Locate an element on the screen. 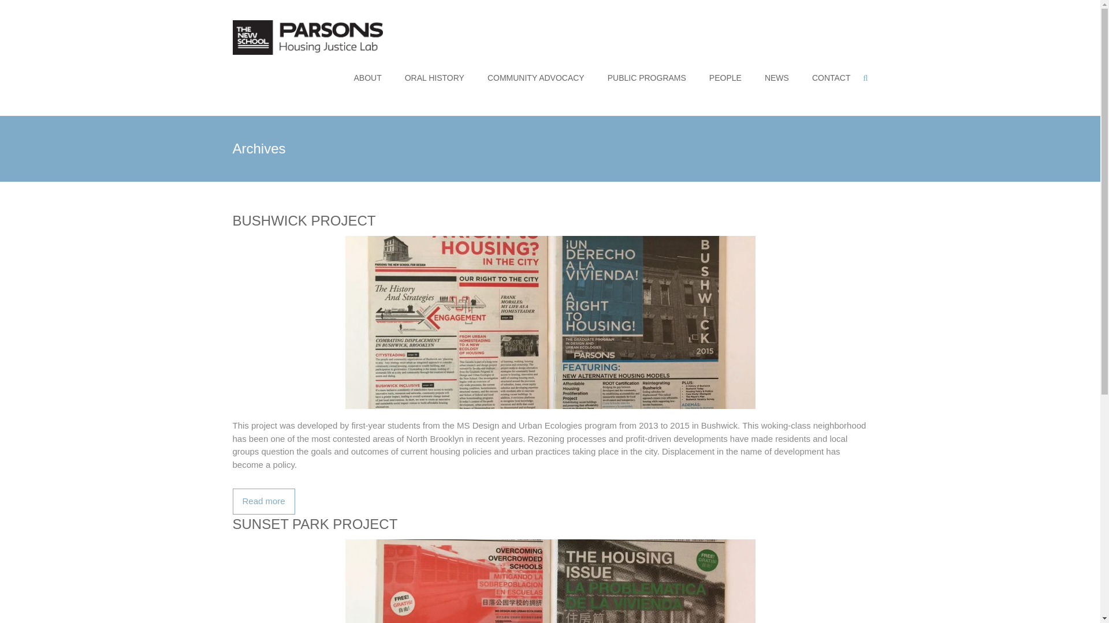  BUSHWICK PROJECT is located at coordinates (549, 220).